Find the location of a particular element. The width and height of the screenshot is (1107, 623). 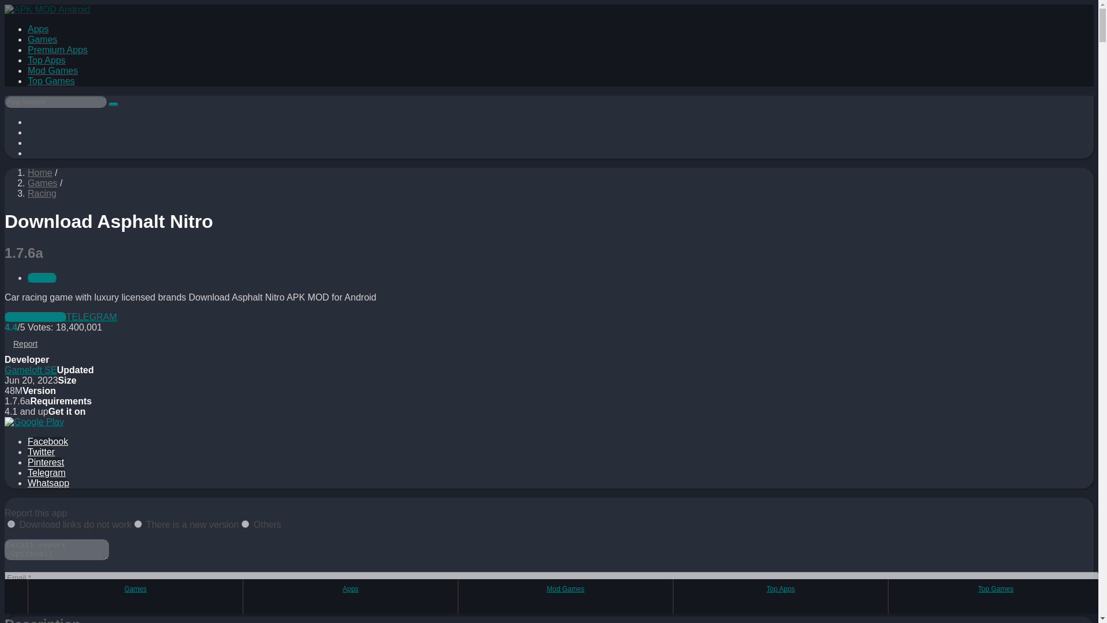

Mod Games is located at coordinates (52, 70).